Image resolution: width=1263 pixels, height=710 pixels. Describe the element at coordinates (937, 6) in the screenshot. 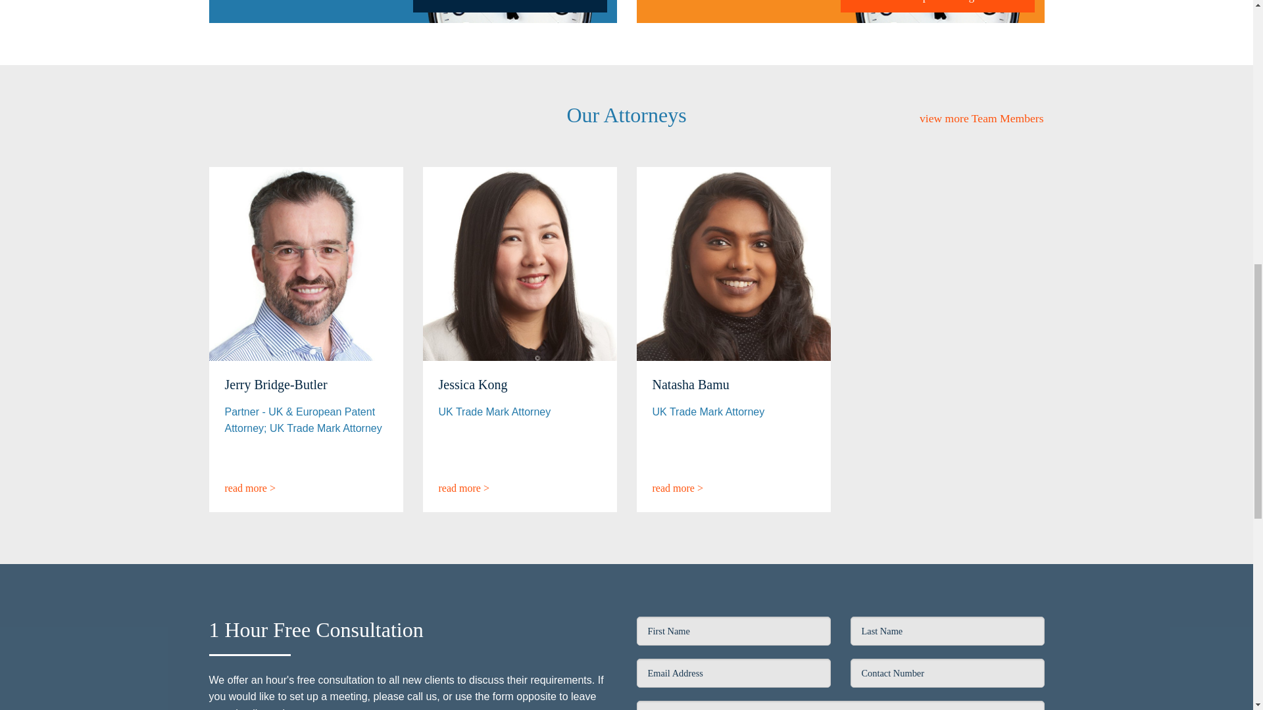

I see `Set up a meeting` at that location.